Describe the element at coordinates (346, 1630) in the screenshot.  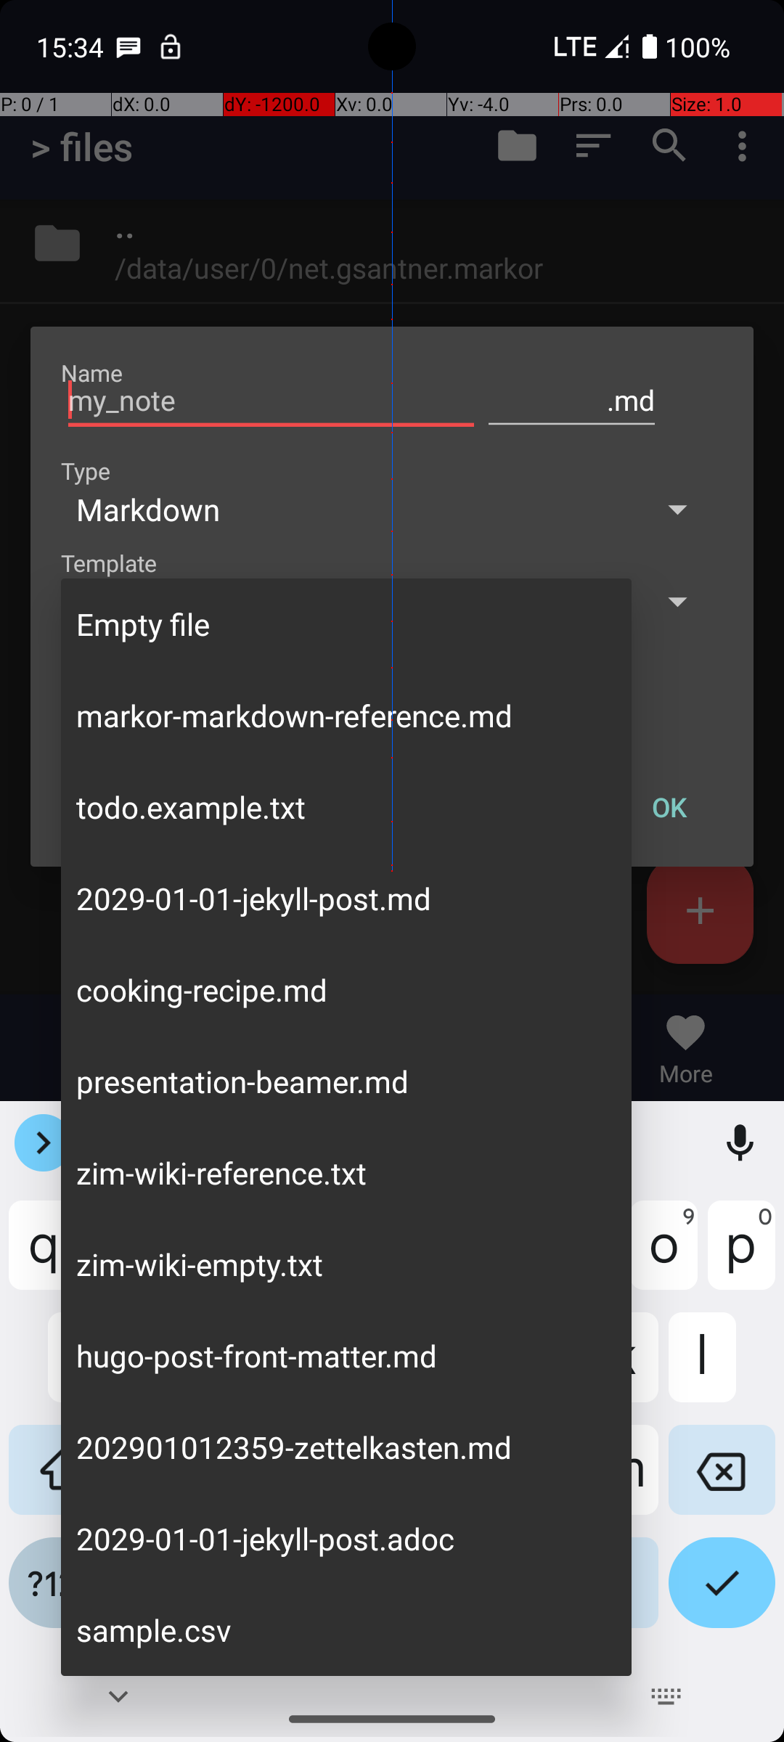
I see `sample.csv` at that location.